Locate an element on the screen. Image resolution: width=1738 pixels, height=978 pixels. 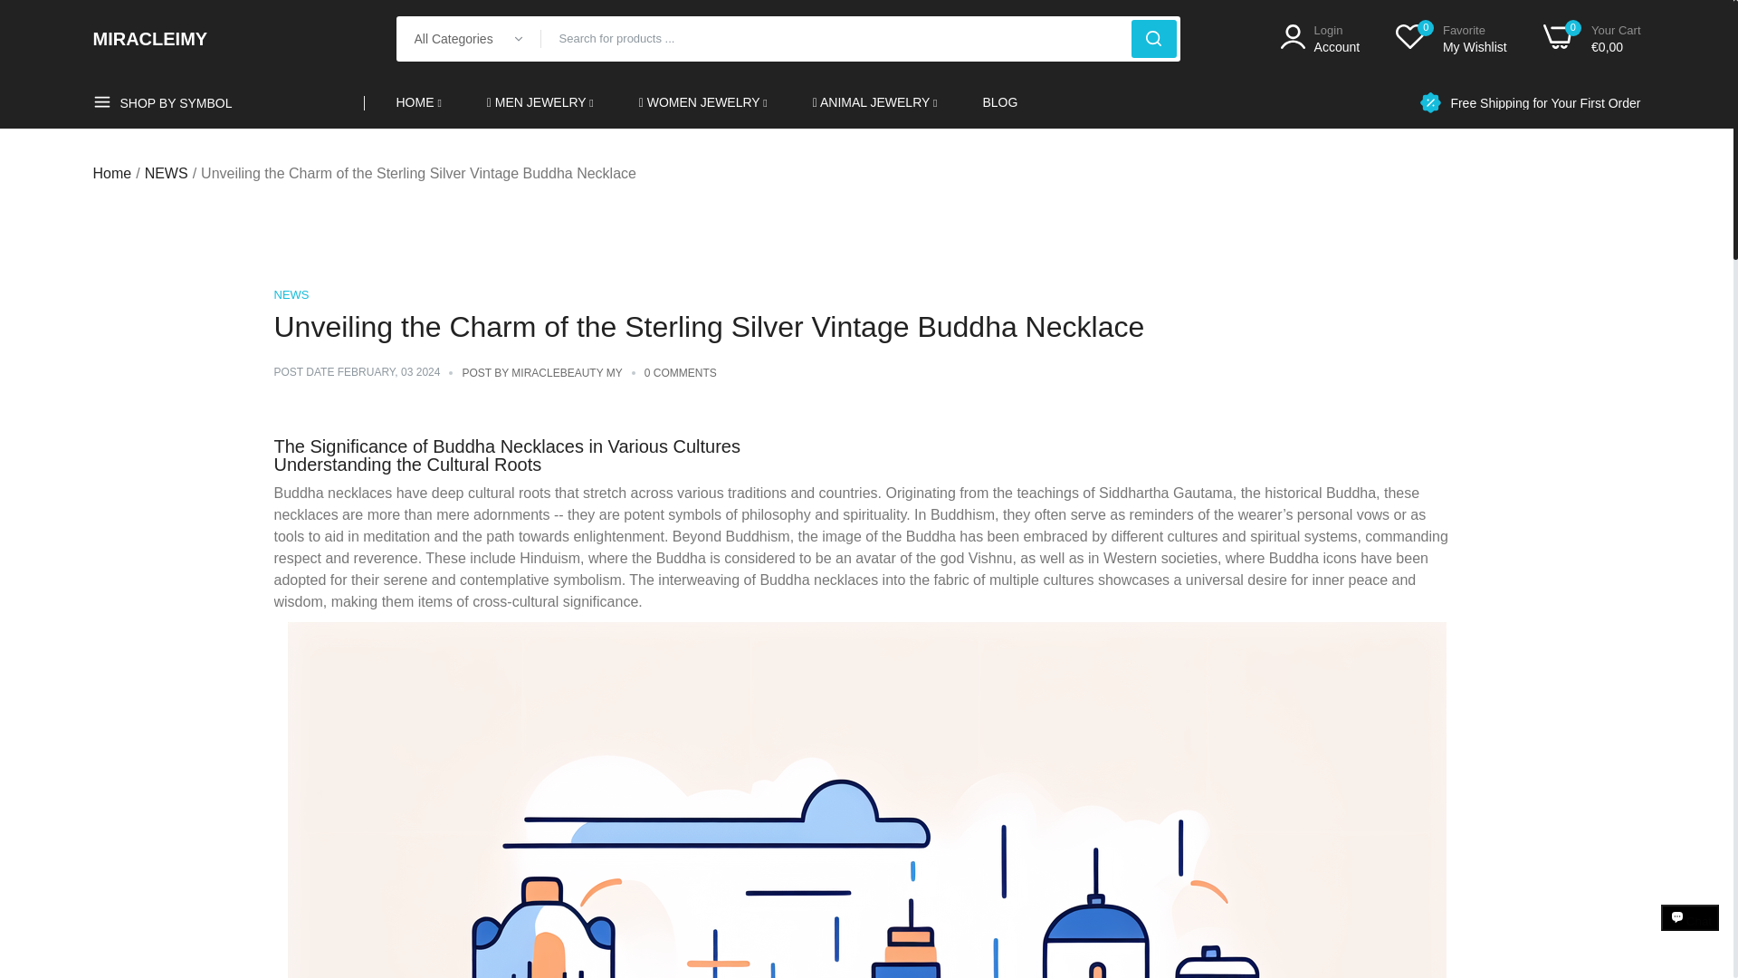
ANIMAL JEWELRY is located at coordinates (875, 103).